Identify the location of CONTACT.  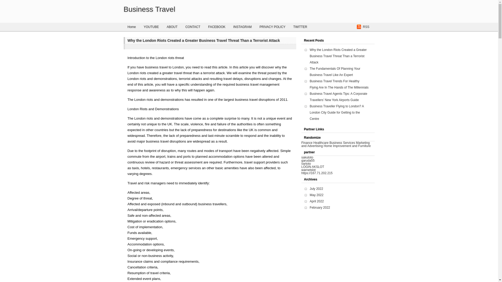
(193, 27).